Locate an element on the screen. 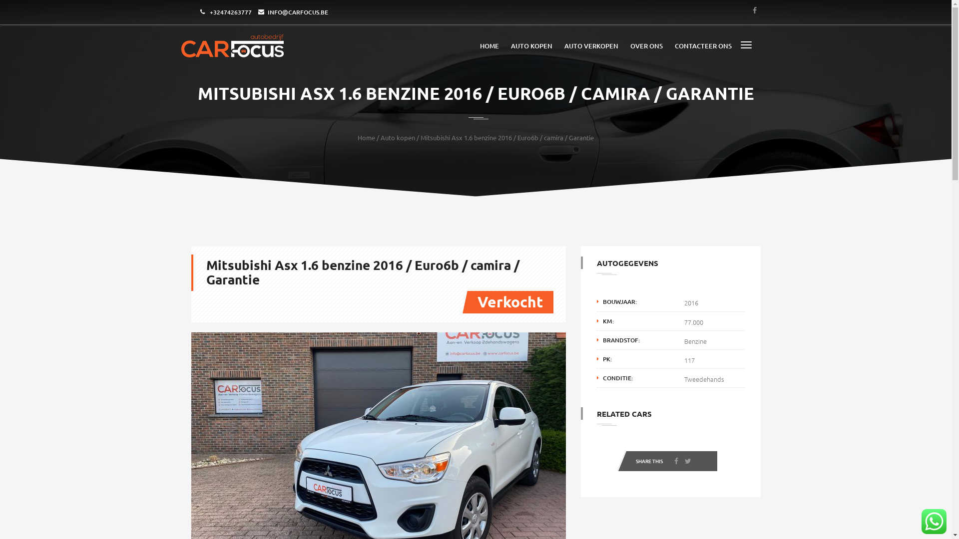 The image size is (959, 539). OVER ONS is located at coordinates (646, 46).